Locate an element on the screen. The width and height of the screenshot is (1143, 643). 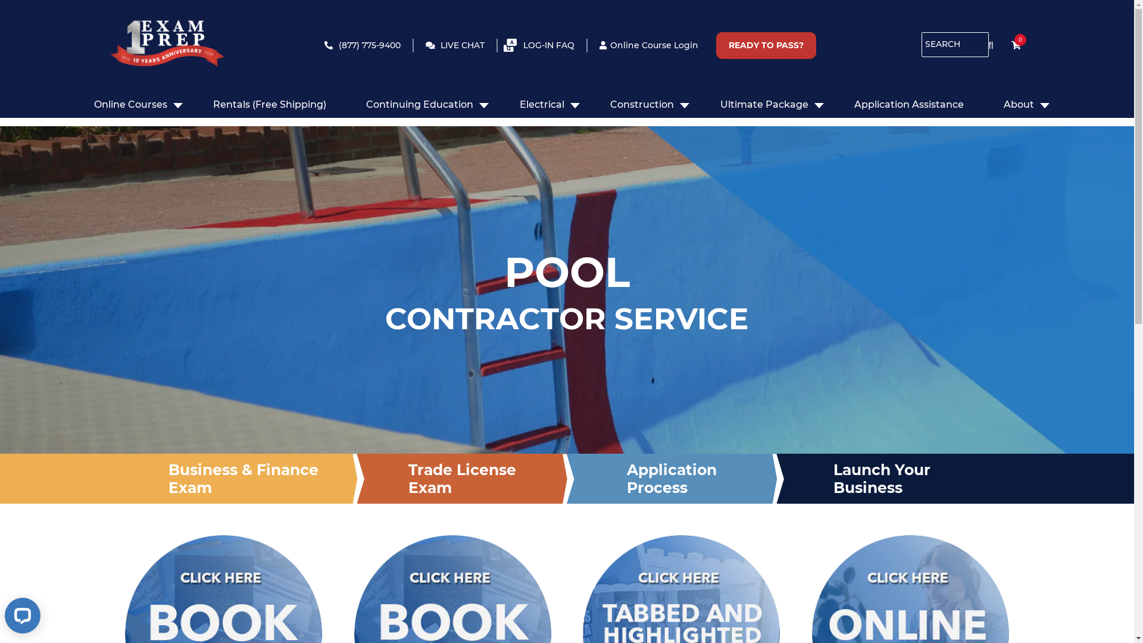
READY TO PASS? is located at coordinates (766, 45).